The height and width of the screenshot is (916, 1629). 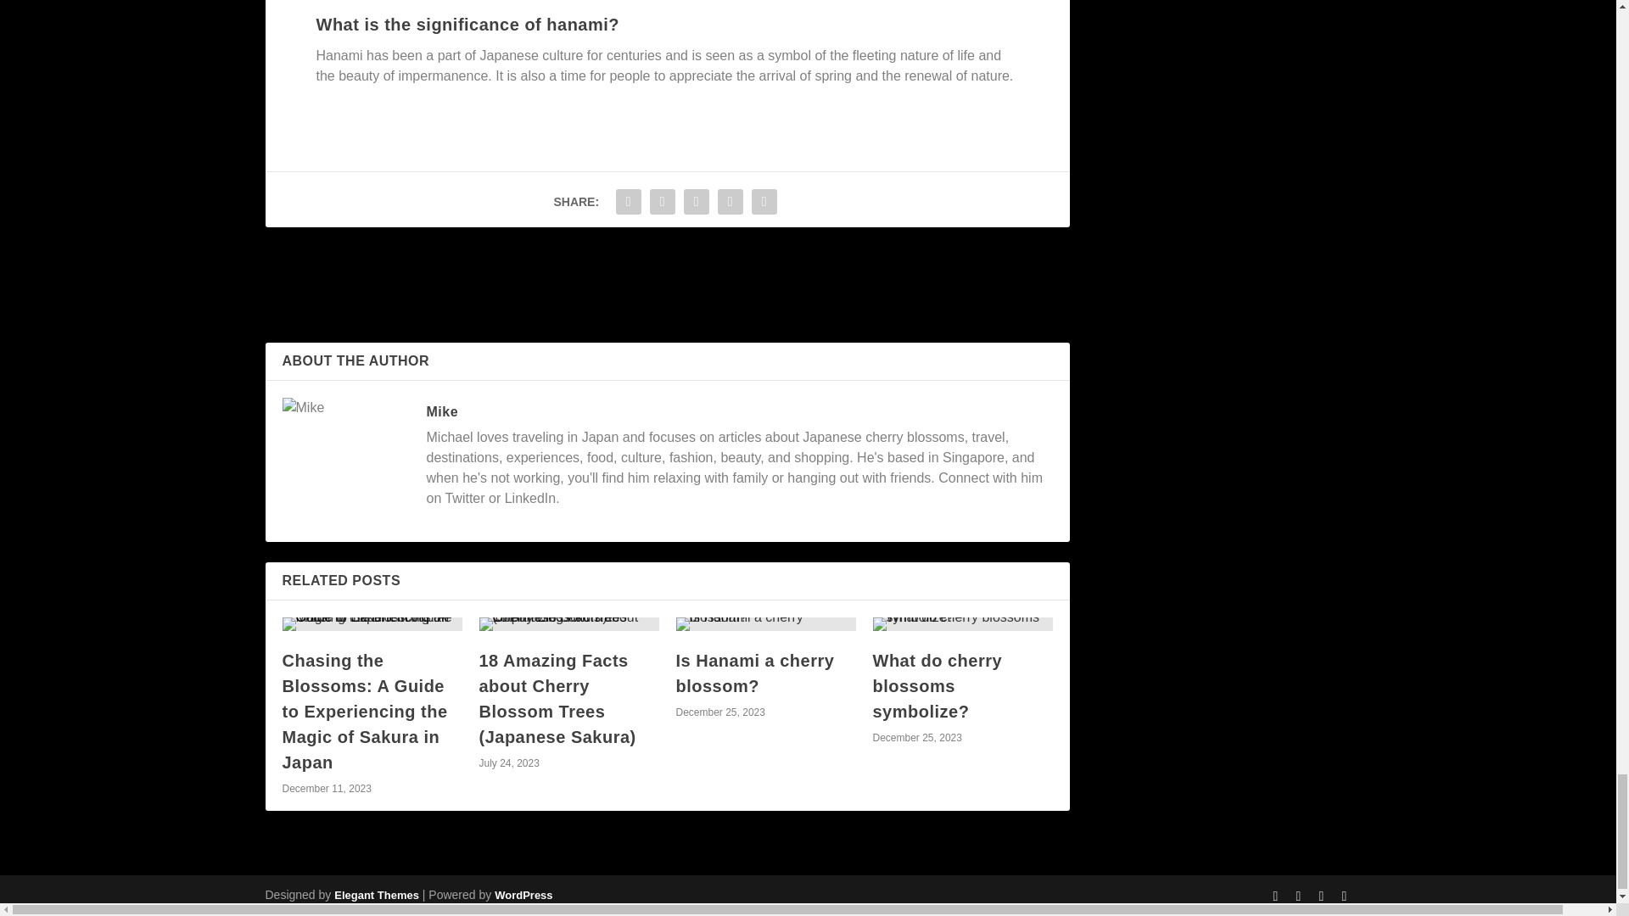 I want to click on Is Hanami a cherry blossom?, so click(x=755, y=673).